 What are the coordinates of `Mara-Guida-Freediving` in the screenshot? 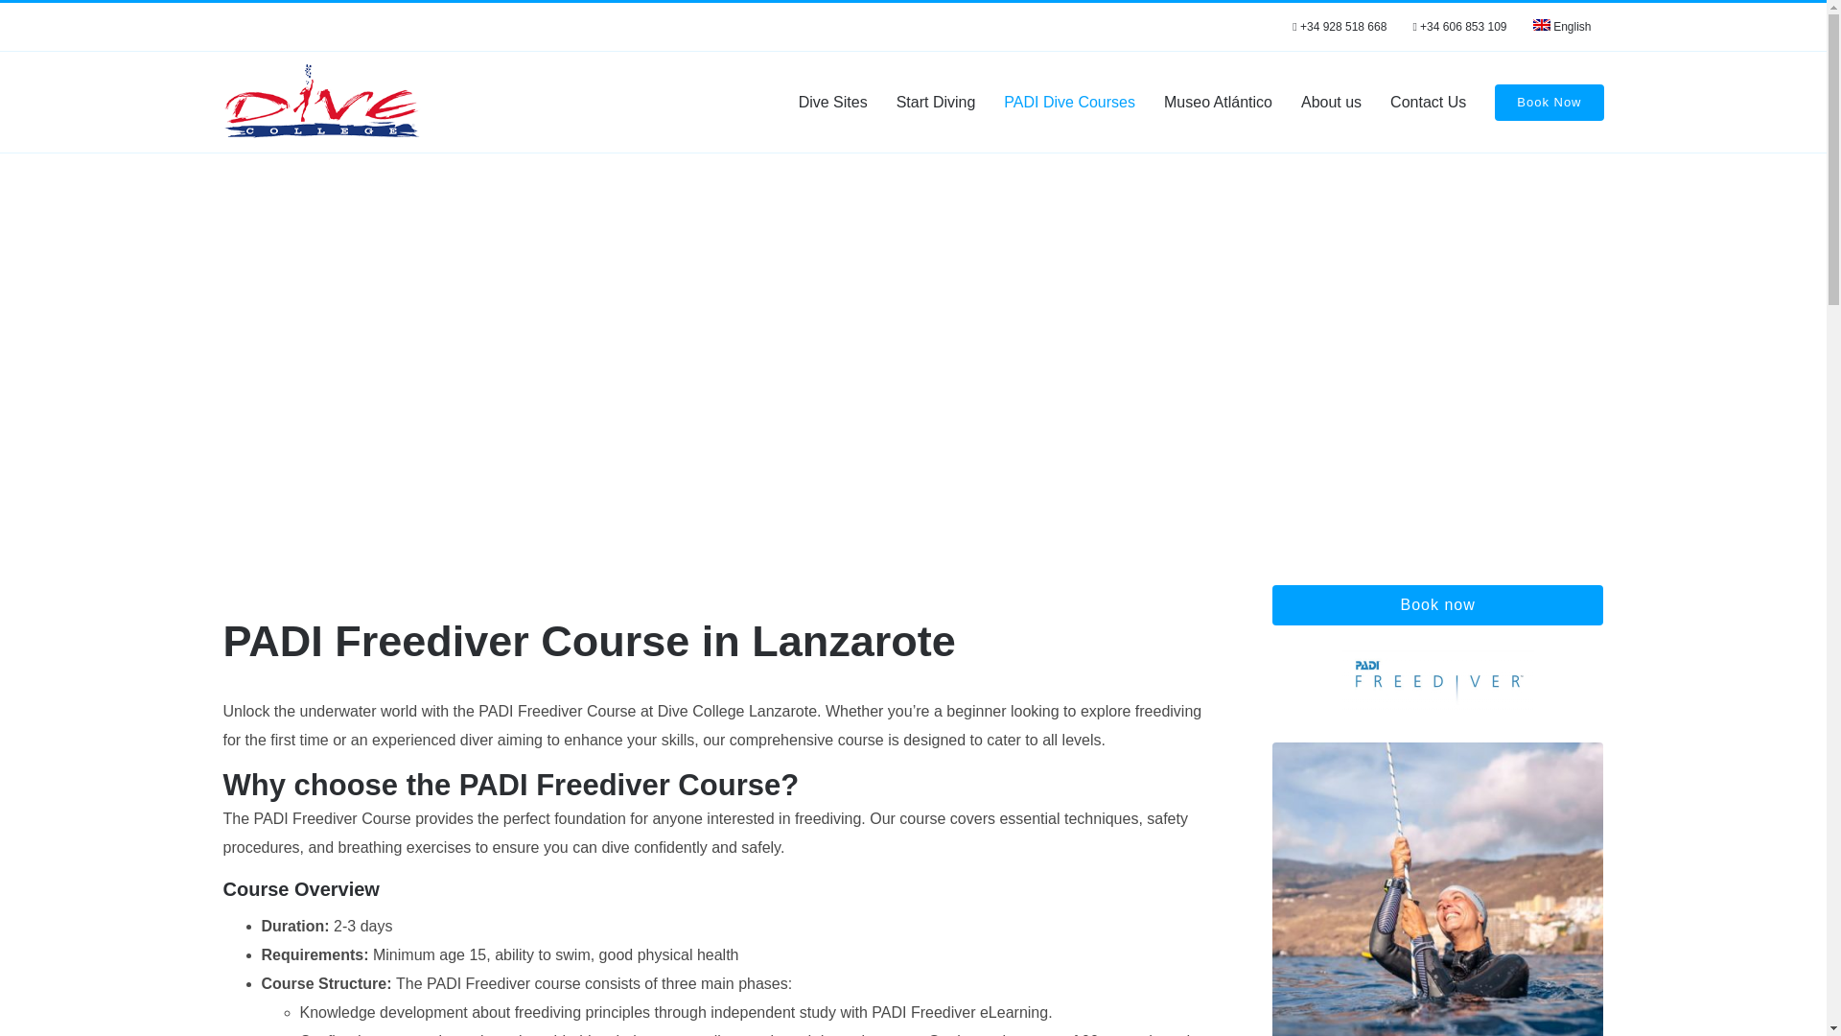 It's located at (1437, 889).